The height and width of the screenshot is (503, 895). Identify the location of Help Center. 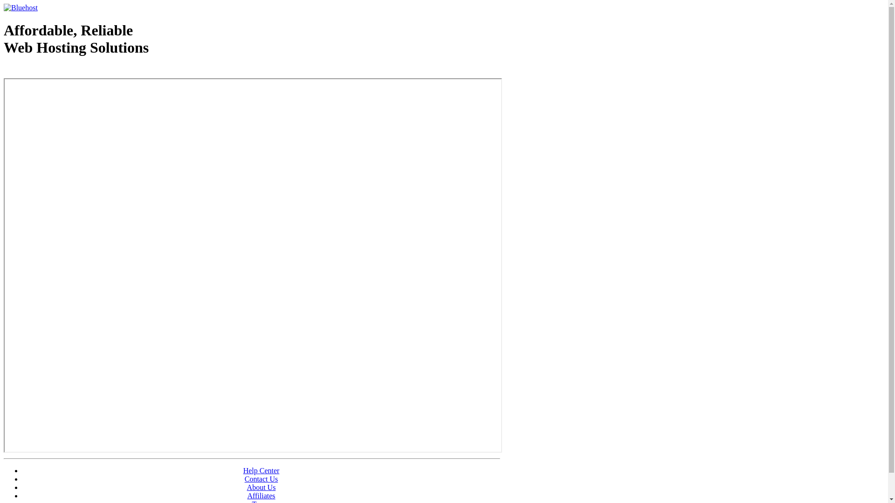
(262, 470).